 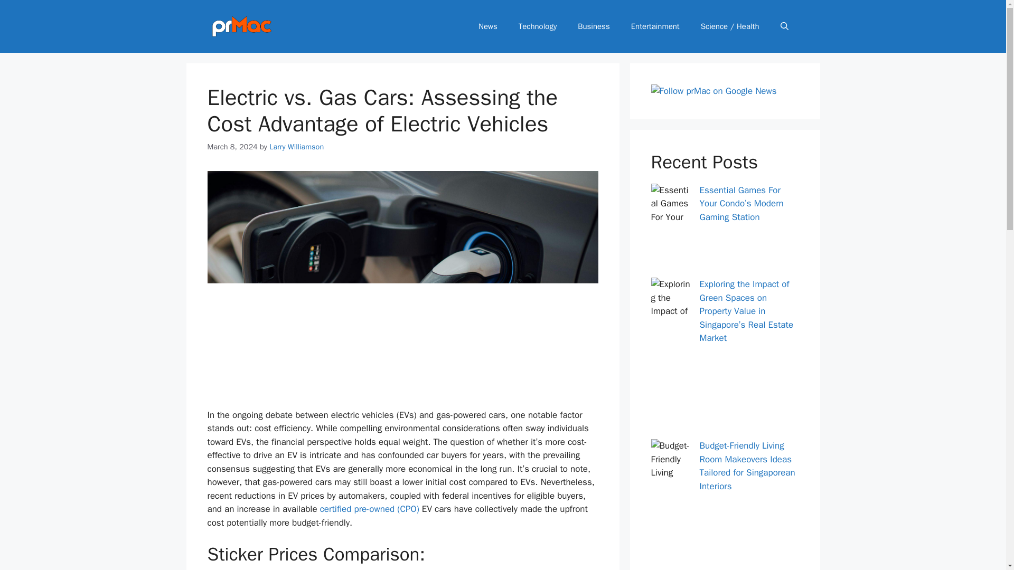 I want to click on Business, so click(x=594, y=26).